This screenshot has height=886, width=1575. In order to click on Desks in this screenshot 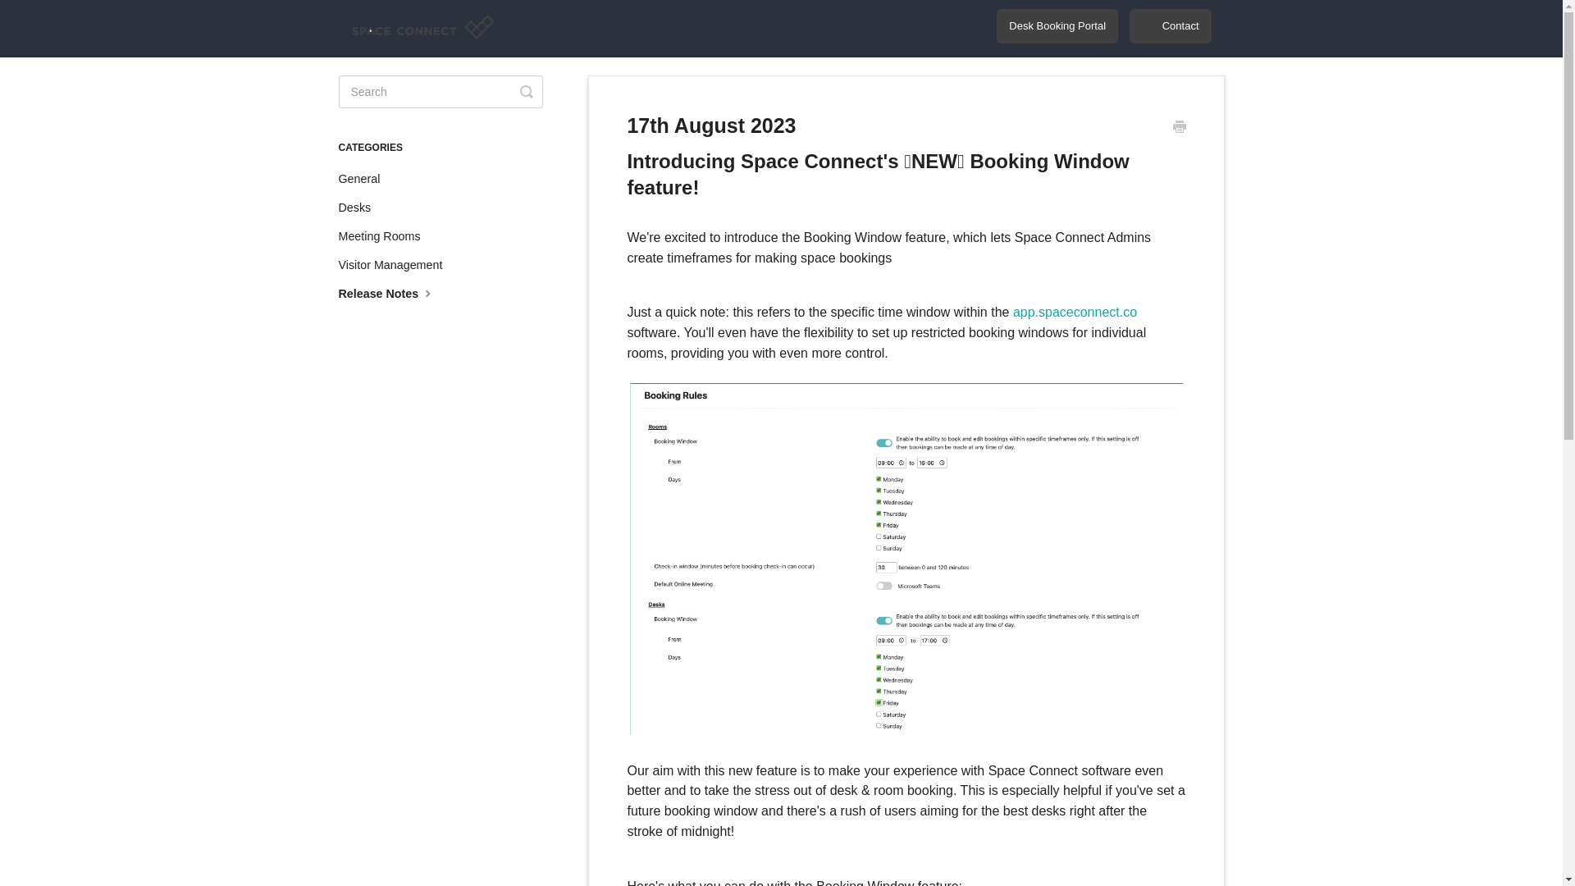, I will do `click(360, 207)`.